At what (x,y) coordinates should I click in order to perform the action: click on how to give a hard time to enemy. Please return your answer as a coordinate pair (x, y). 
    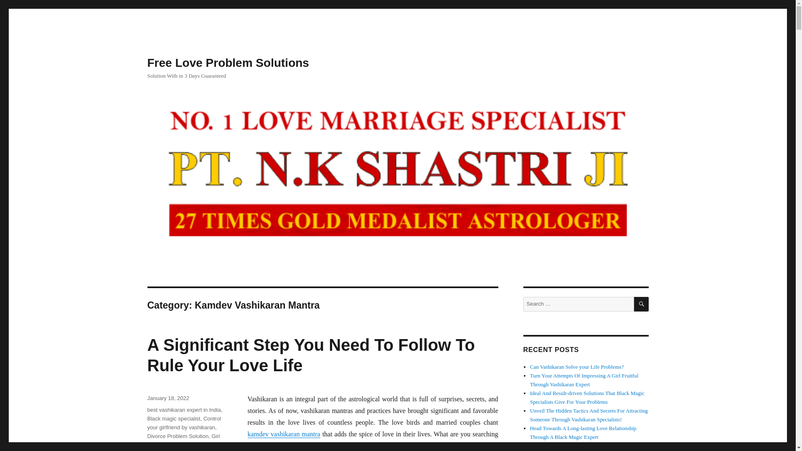
    Looking at the image, I should click on (181, 446).